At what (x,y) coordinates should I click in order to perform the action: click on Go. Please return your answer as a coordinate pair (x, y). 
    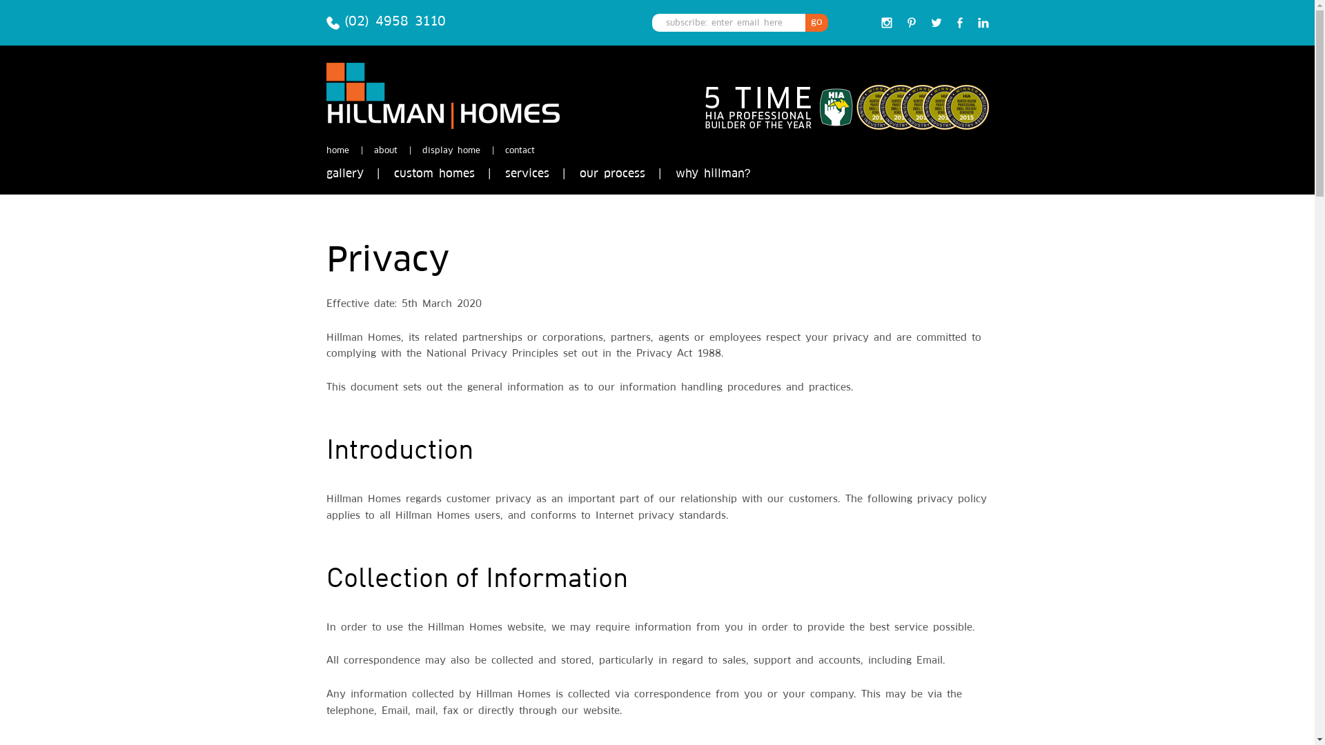
    Looking at the image, I should click on (816, 23).